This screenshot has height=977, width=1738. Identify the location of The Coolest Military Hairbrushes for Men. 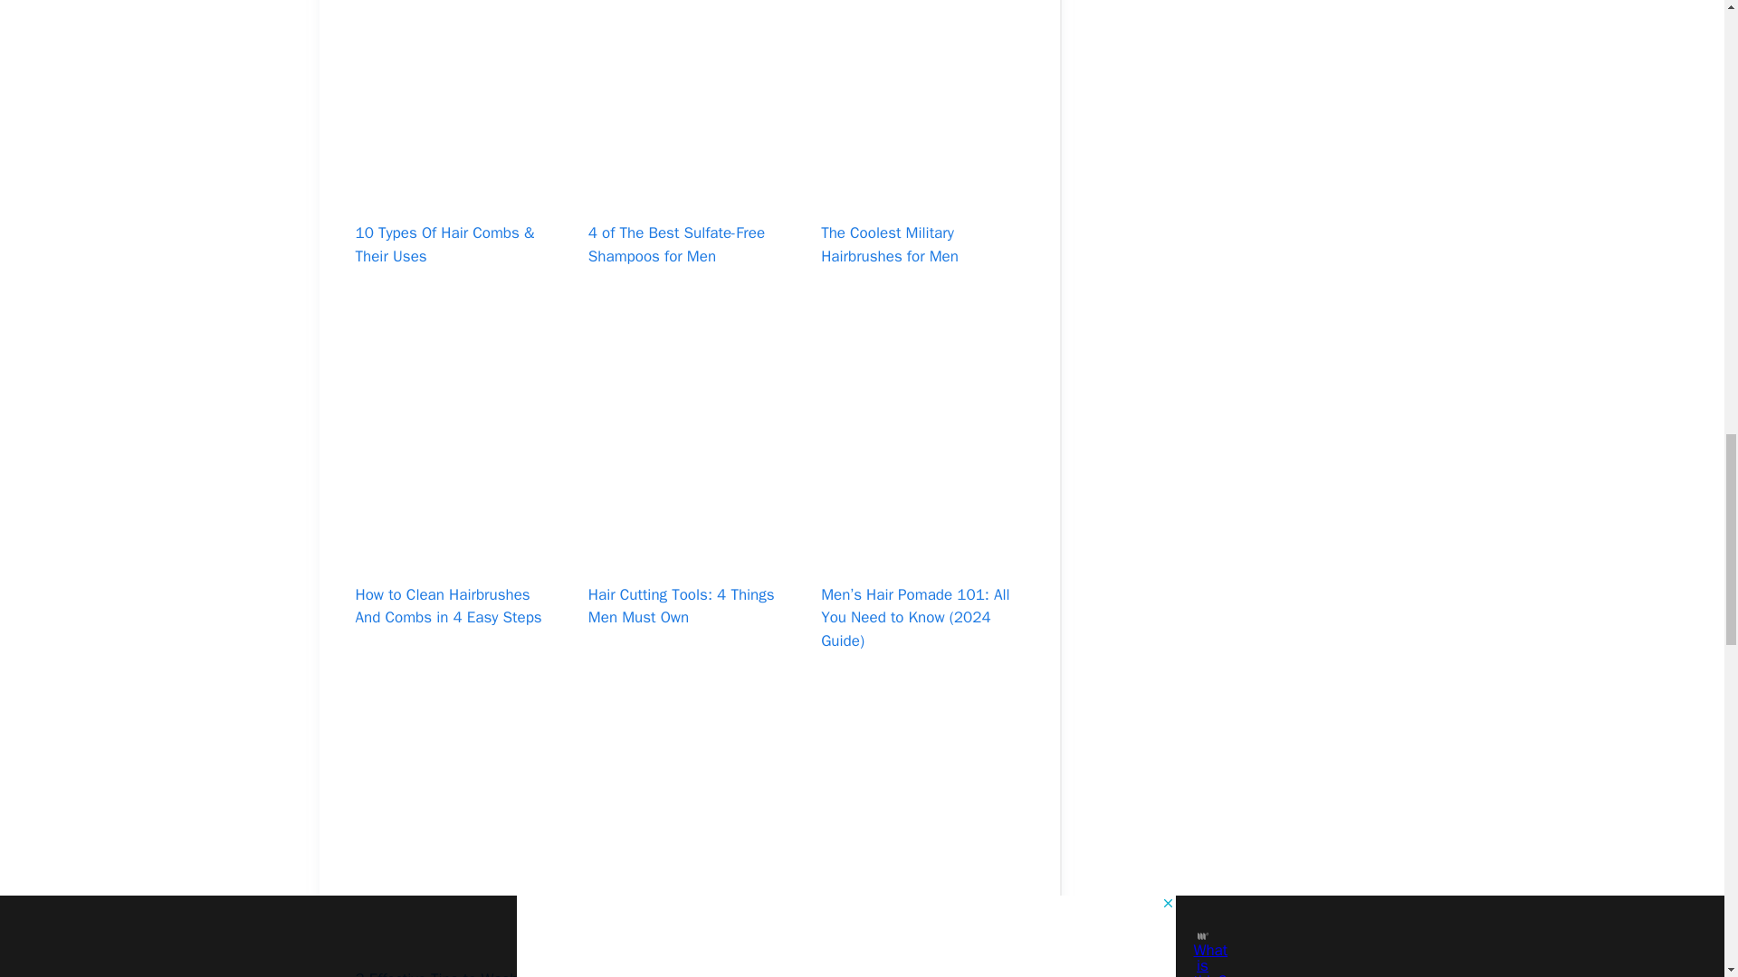
(889, 244).